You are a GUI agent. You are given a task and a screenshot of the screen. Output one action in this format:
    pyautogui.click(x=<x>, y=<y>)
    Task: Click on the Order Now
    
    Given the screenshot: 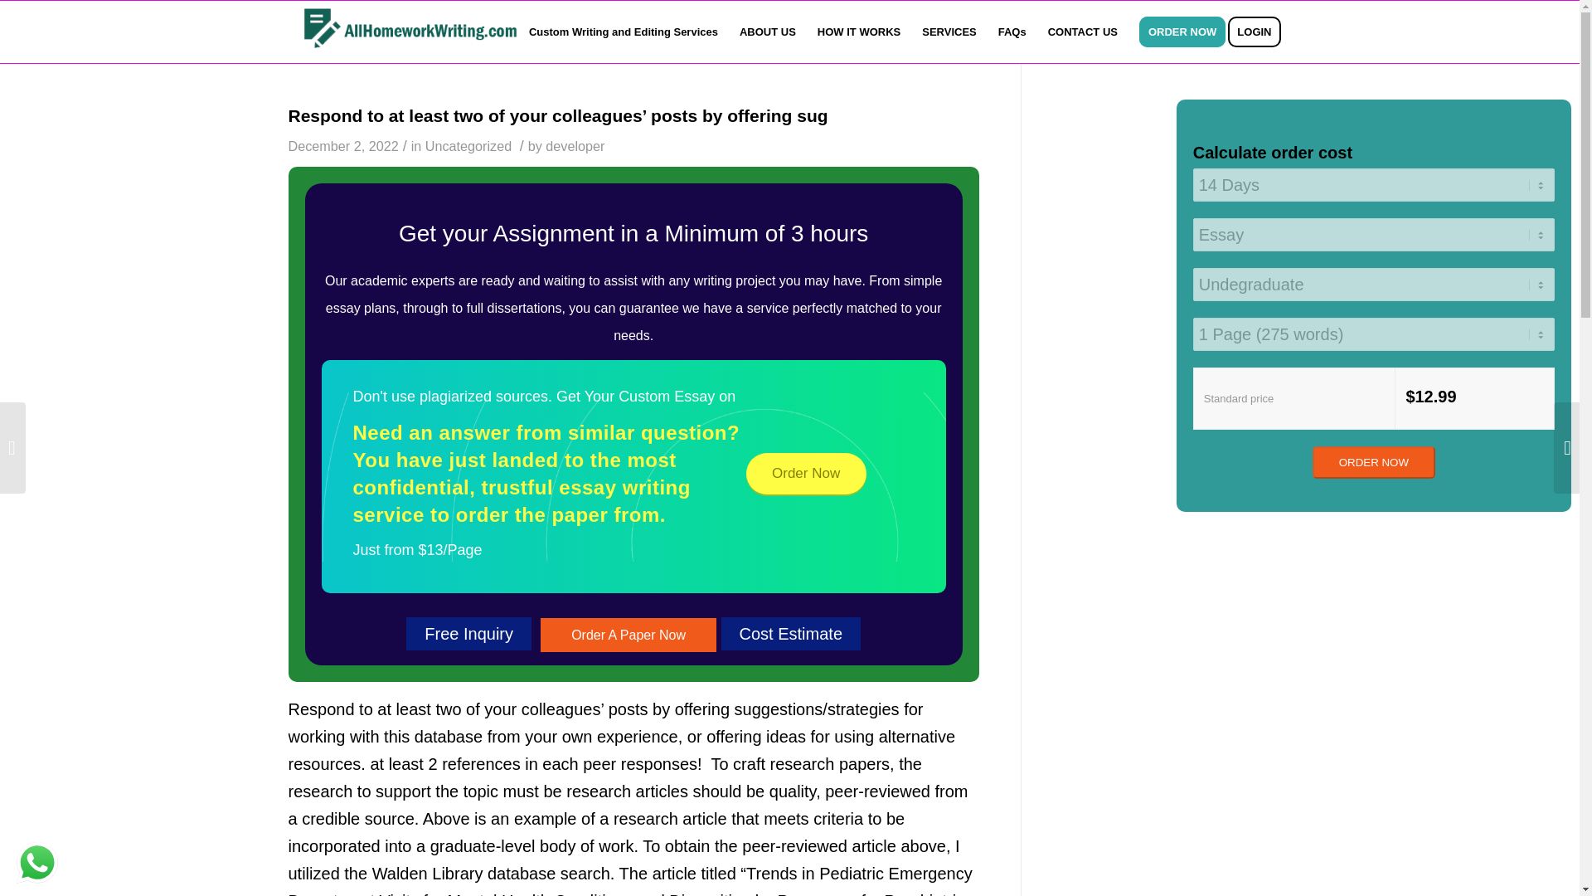 What is the action you would take?
    pyautogui.click(x=806, y=474)
    